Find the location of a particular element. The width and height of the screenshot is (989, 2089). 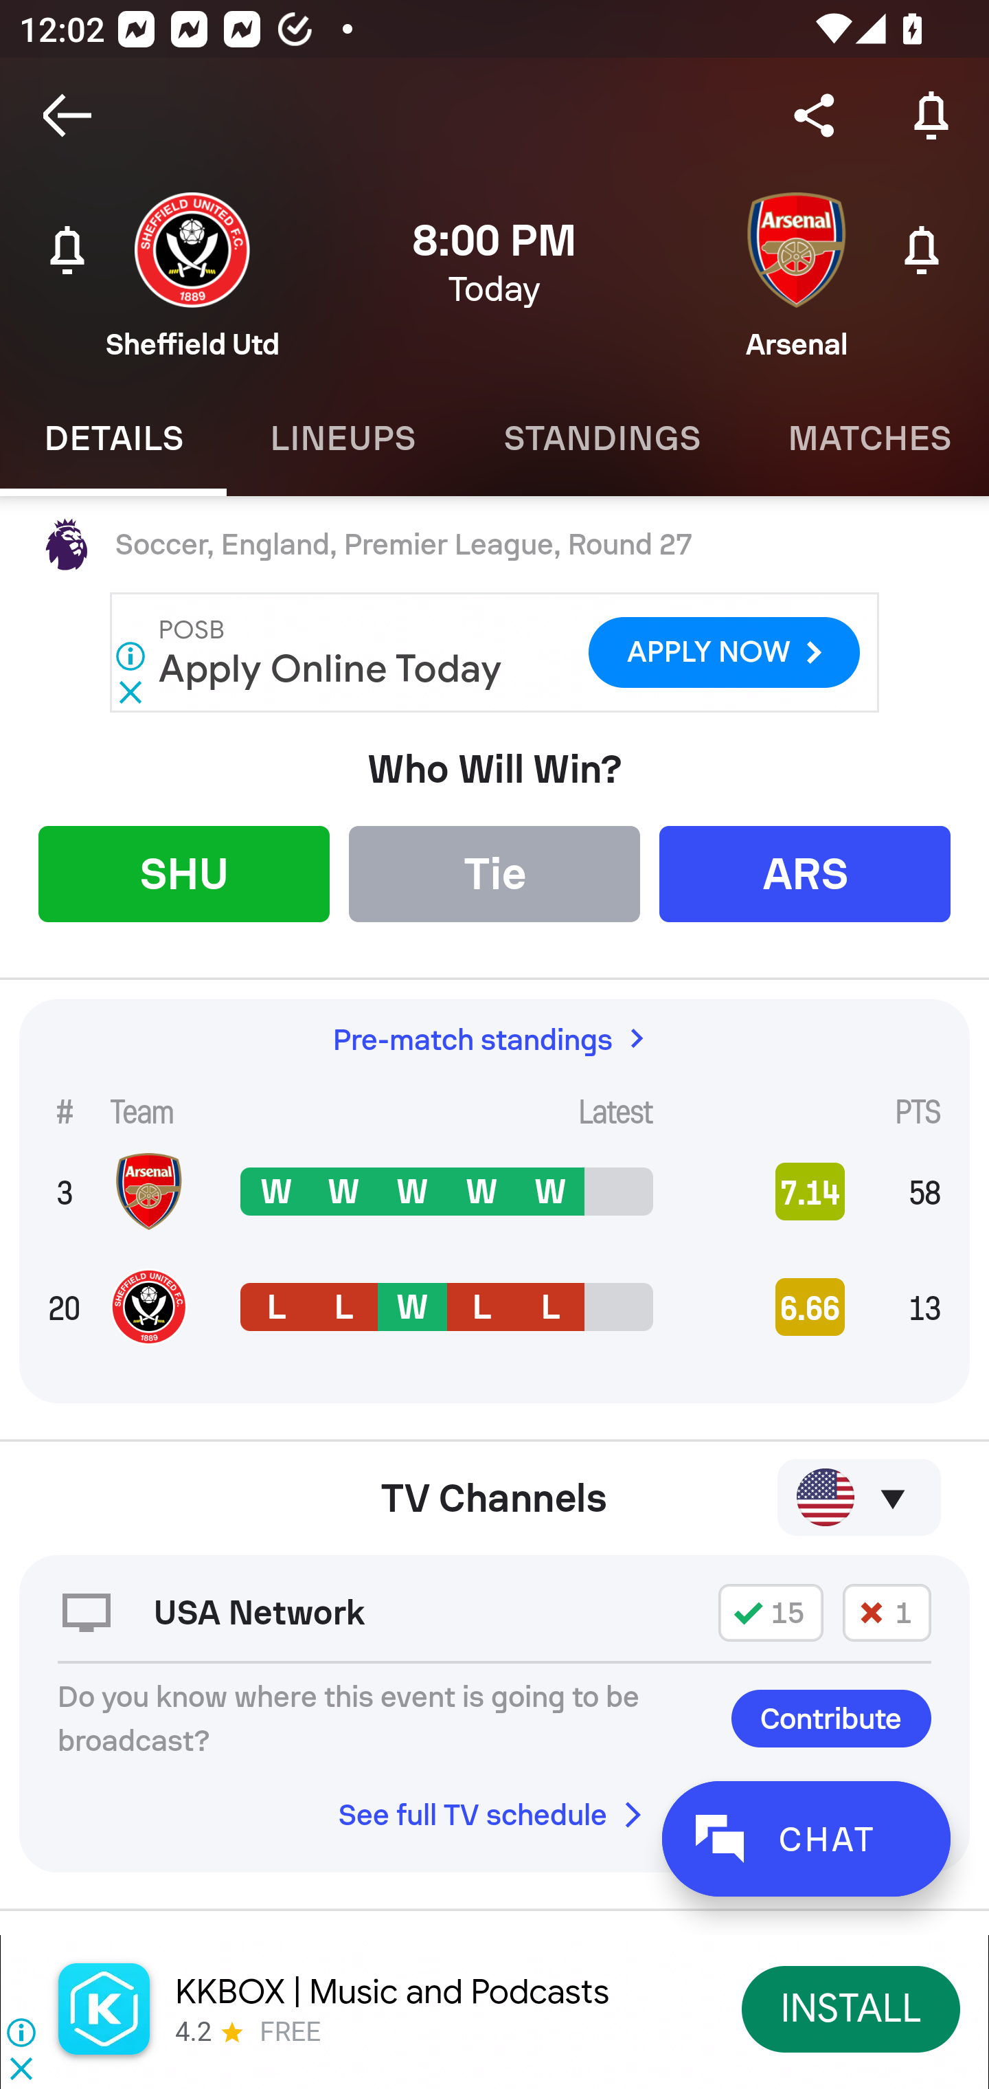

INSTALL is located at coordinates (852, 2008).